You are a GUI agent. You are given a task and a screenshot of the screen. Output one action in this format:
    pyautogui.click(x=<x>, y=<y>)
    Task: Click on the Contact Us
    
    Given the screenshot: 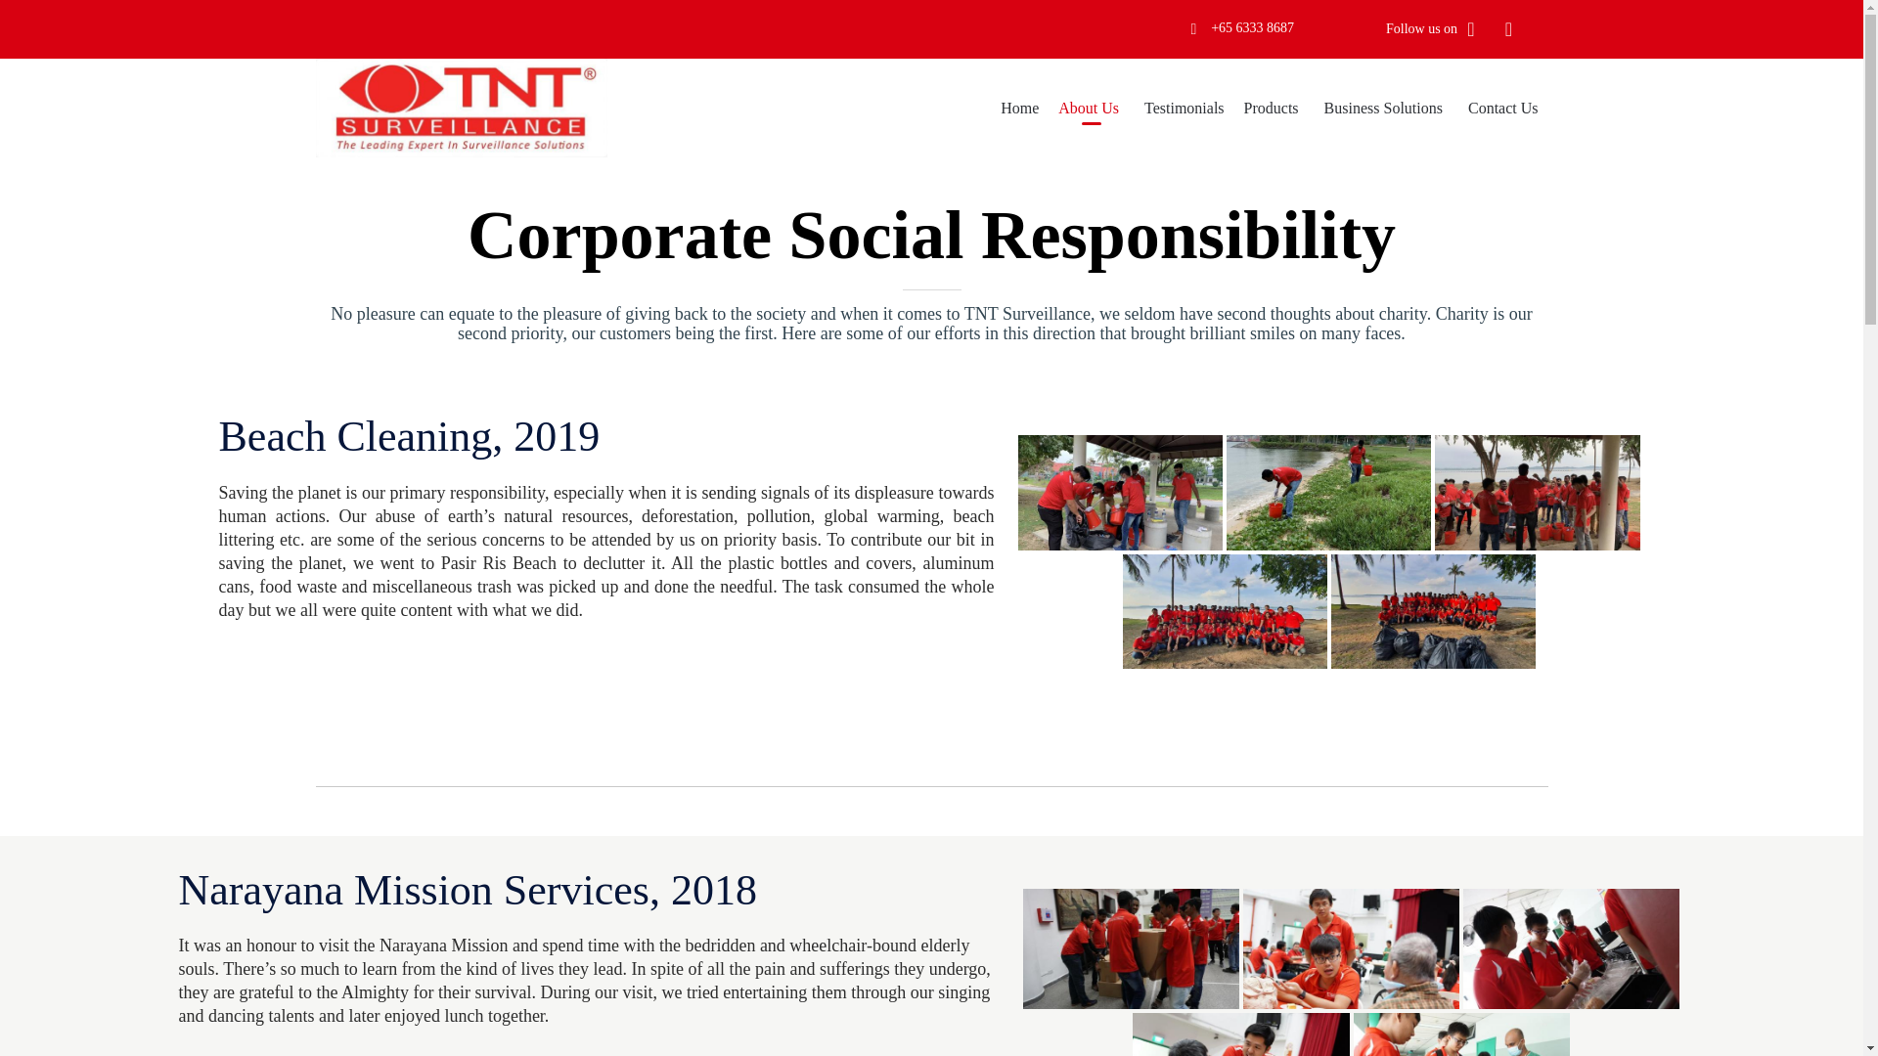 What is the action you would take?
    pyautogui.click(x=1502, y=109)
    